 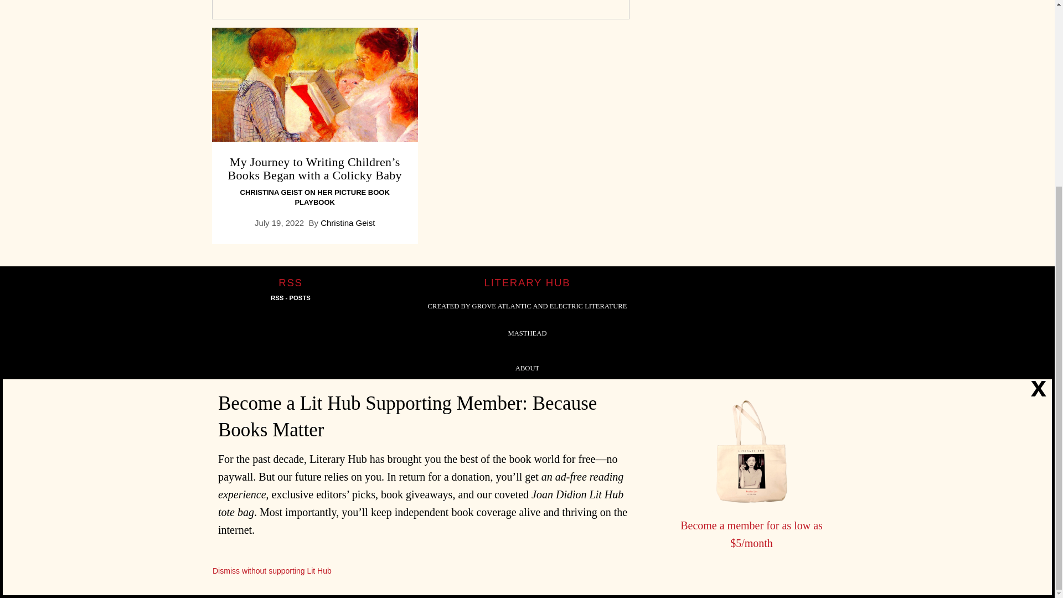 What do you see at coordinates (290, 298) in the screenshot?
I see `Subscribe to posts` at bounding box center [290, 298].